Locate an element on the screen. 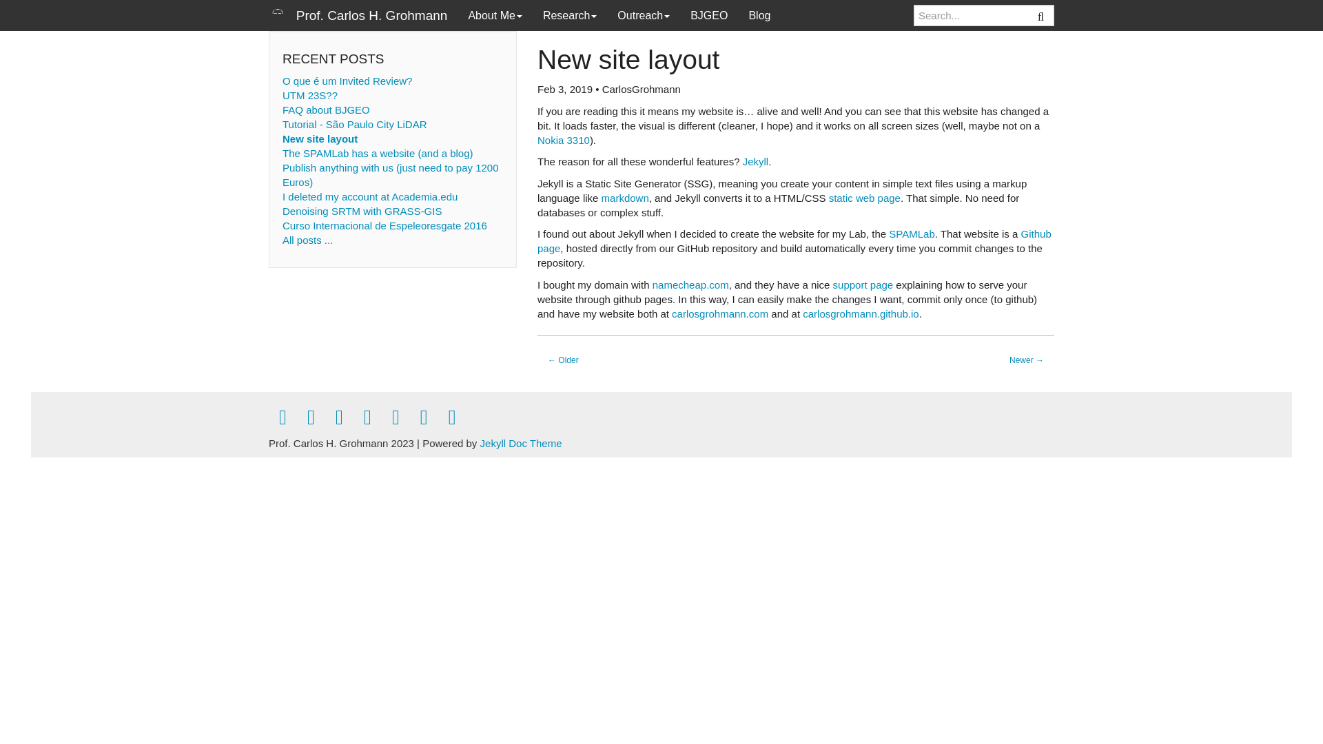 The image size is (1323, 744). New site layout is located at coordinates (320, 138).